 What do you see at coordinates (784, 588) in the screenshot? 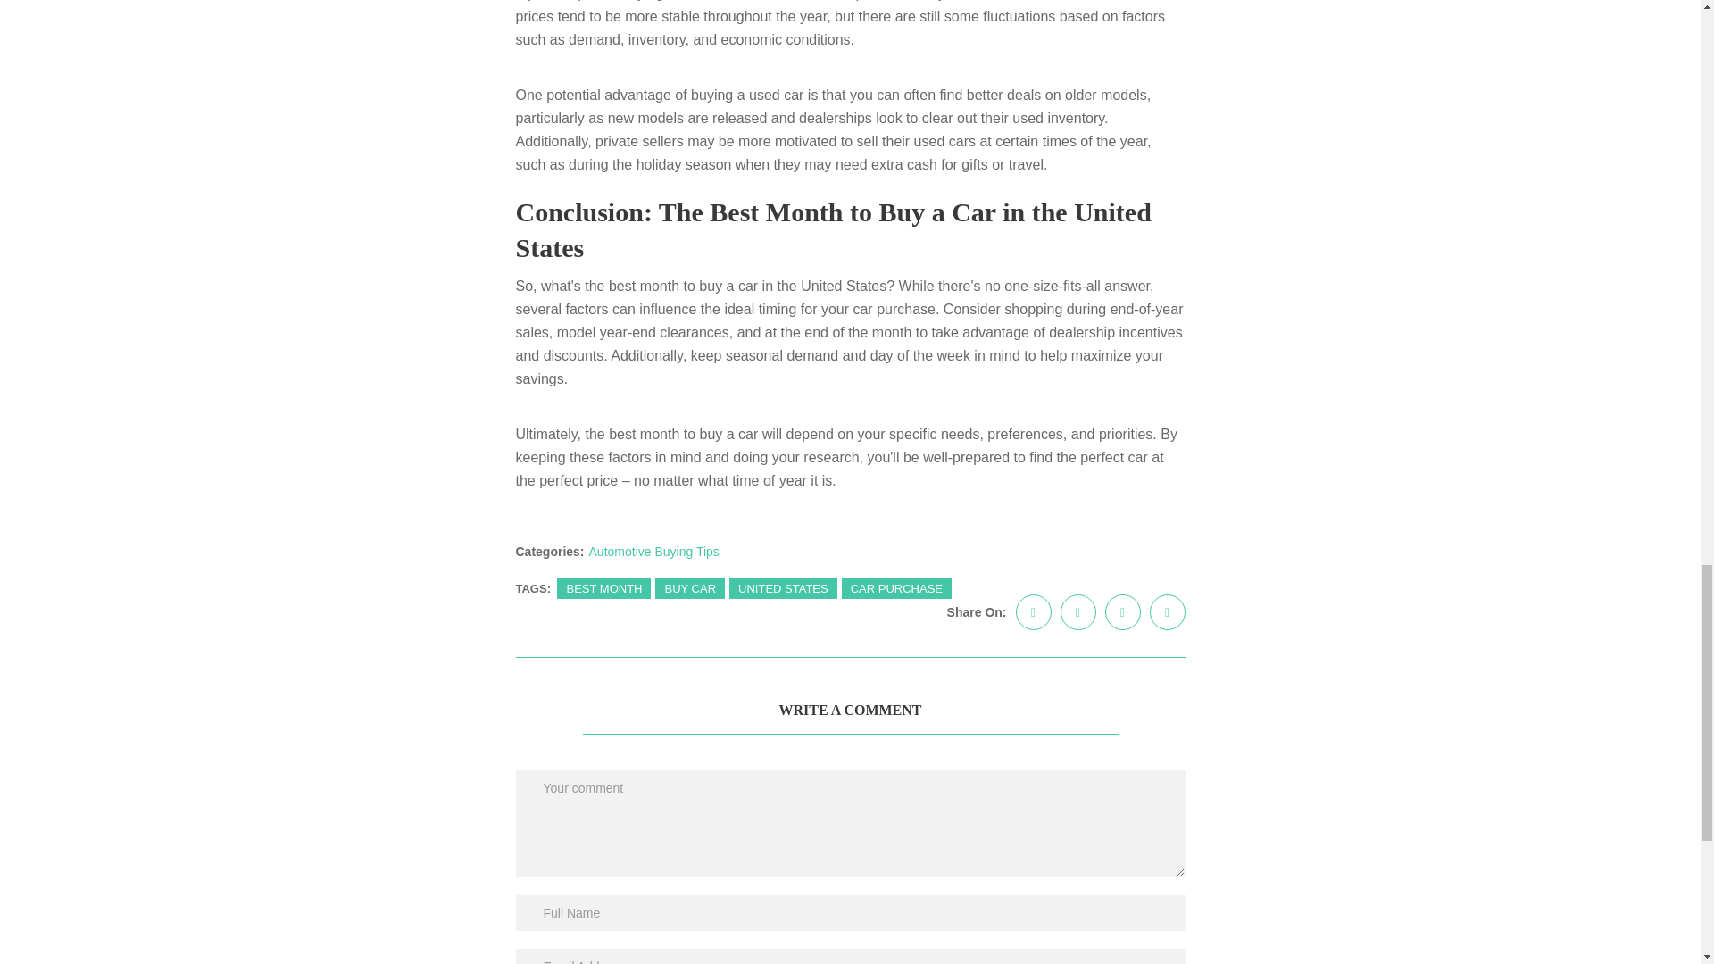
I see `UNITED STATES` at bounding box center [784, 588].